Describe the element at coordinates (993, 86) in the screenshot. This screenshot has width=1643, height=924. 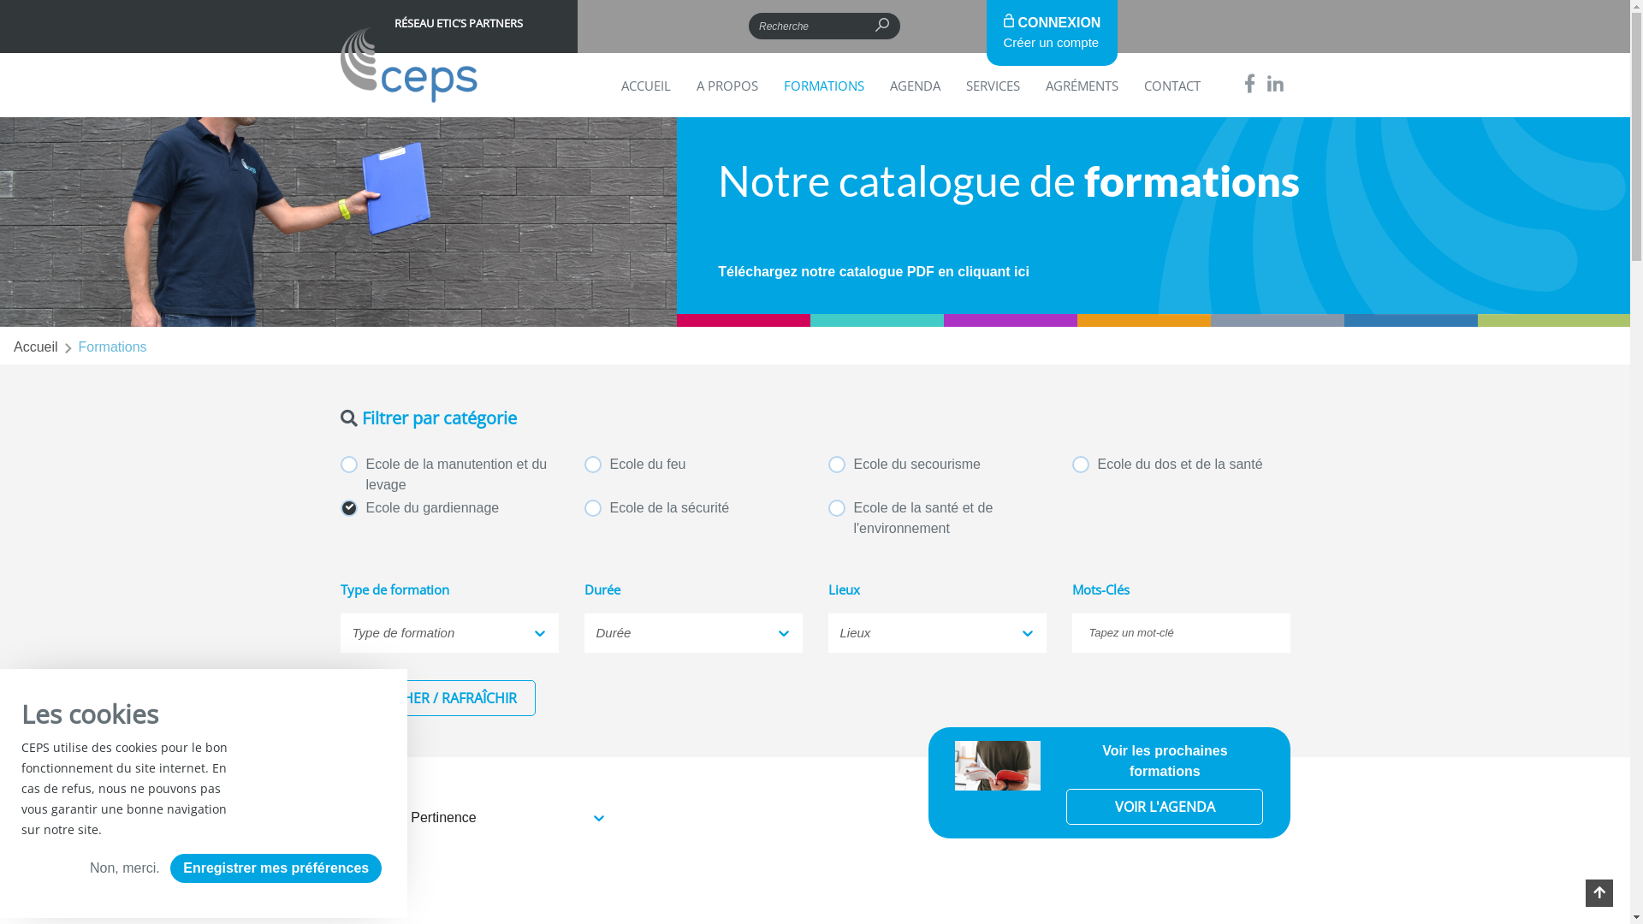
I see `SERVICES` at that location.